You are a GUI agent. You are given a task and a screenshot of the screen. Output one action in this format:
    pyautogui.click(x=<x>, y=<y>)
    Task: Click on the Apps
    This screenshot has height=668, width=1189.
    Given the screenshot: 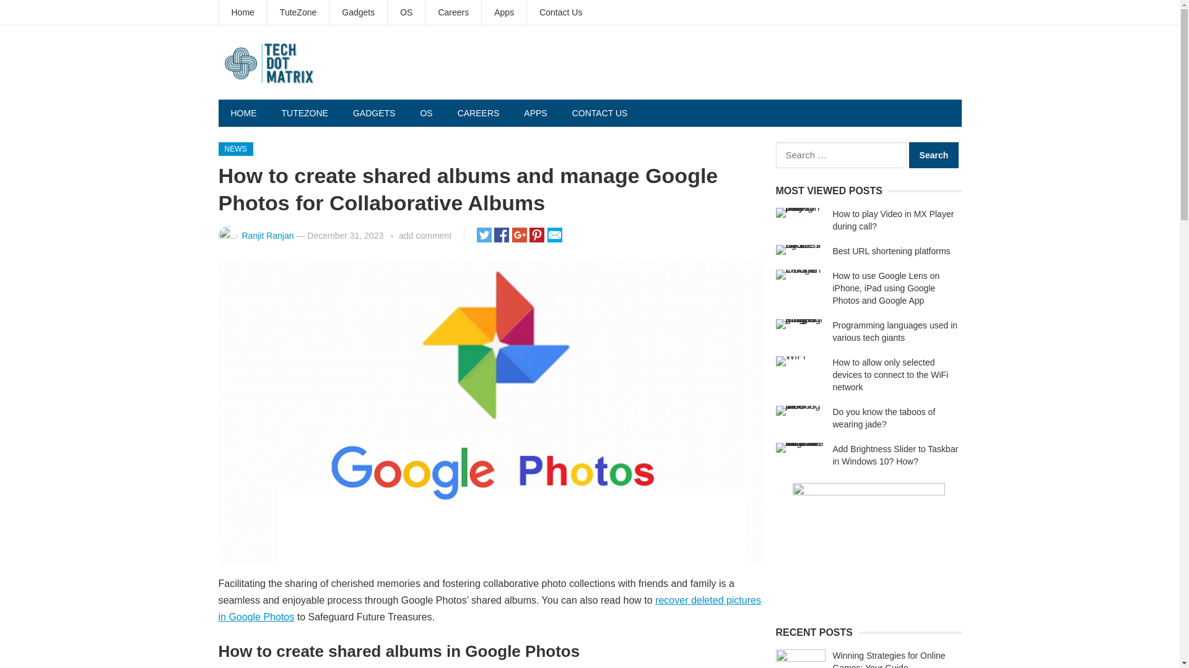 What is the action you would take?
    pyautogui.click(x=504, y=12)
    